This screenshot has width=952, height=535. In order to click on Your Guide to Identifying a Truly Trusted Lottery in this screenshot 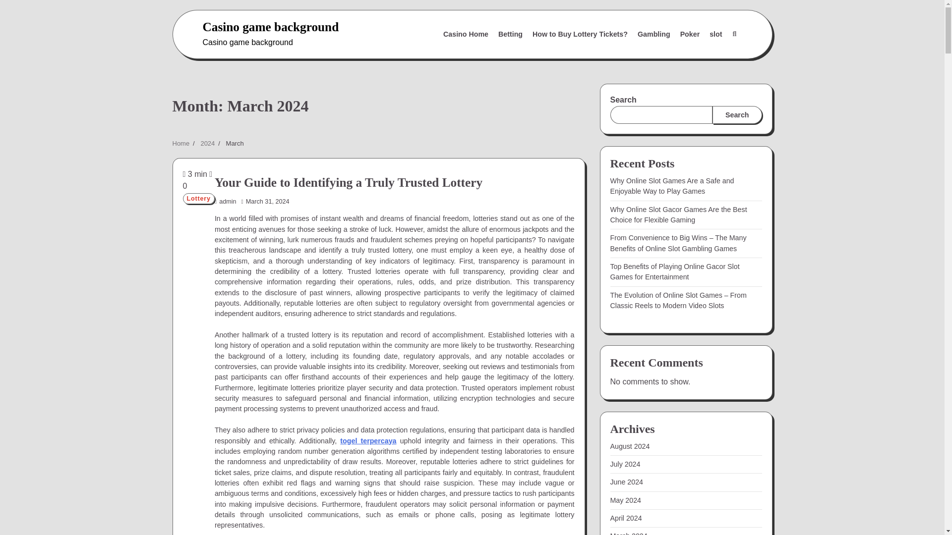, I will do `click(349, 182)`.